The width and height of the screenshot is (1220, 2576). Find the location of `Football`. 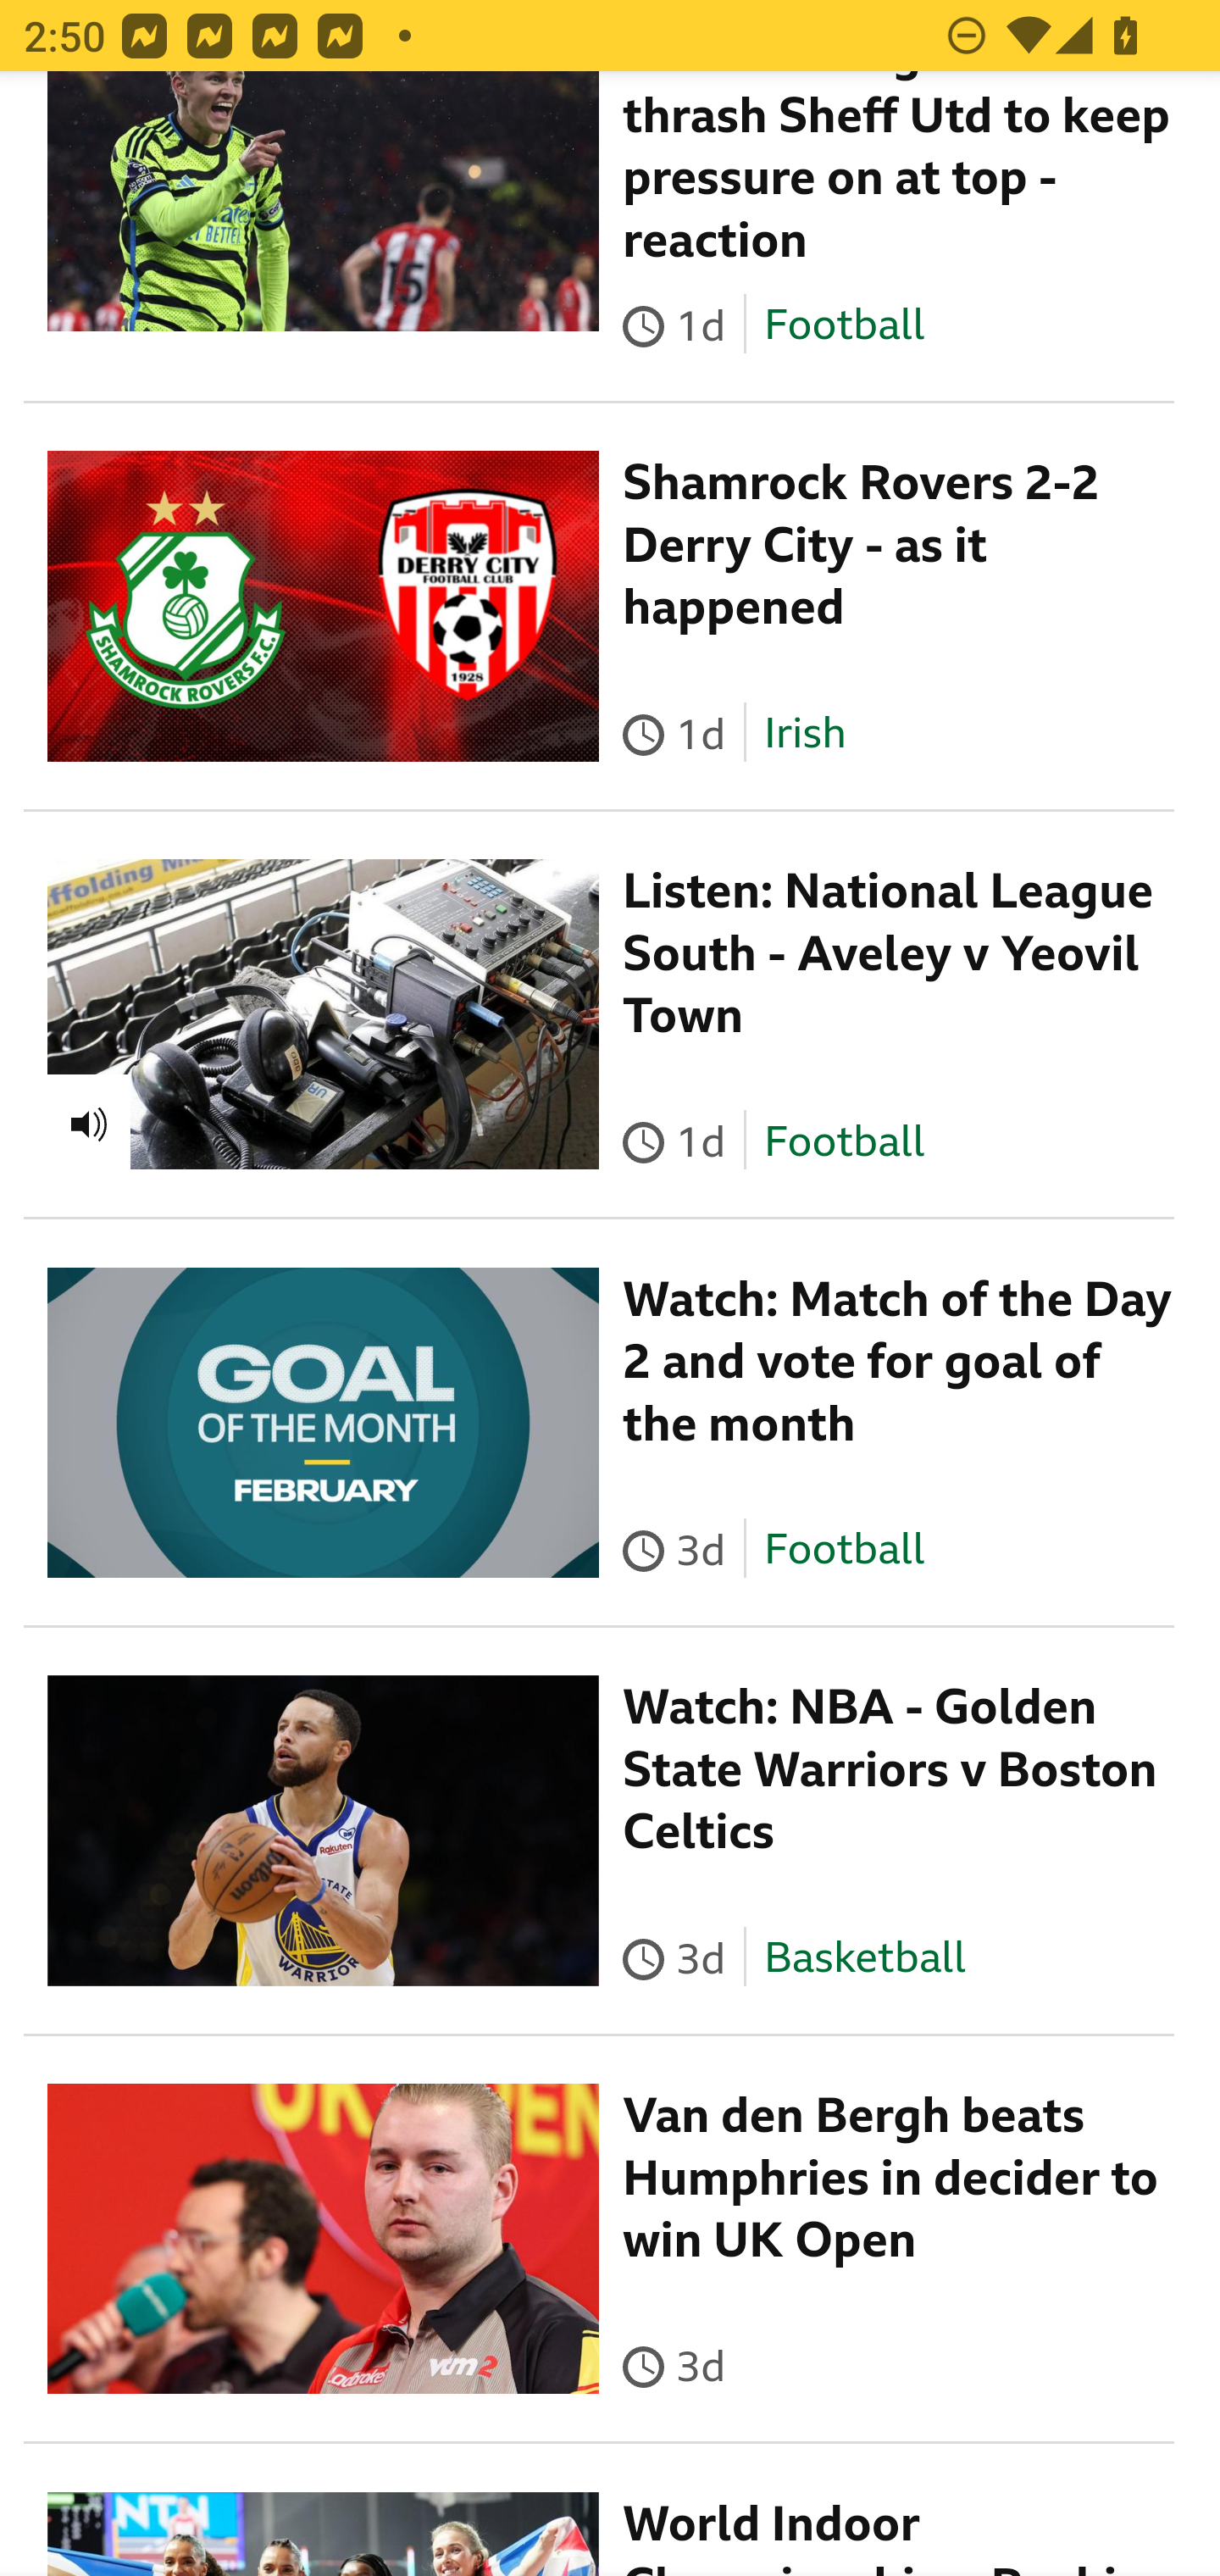

Football is located at coordinates (844, 1144).